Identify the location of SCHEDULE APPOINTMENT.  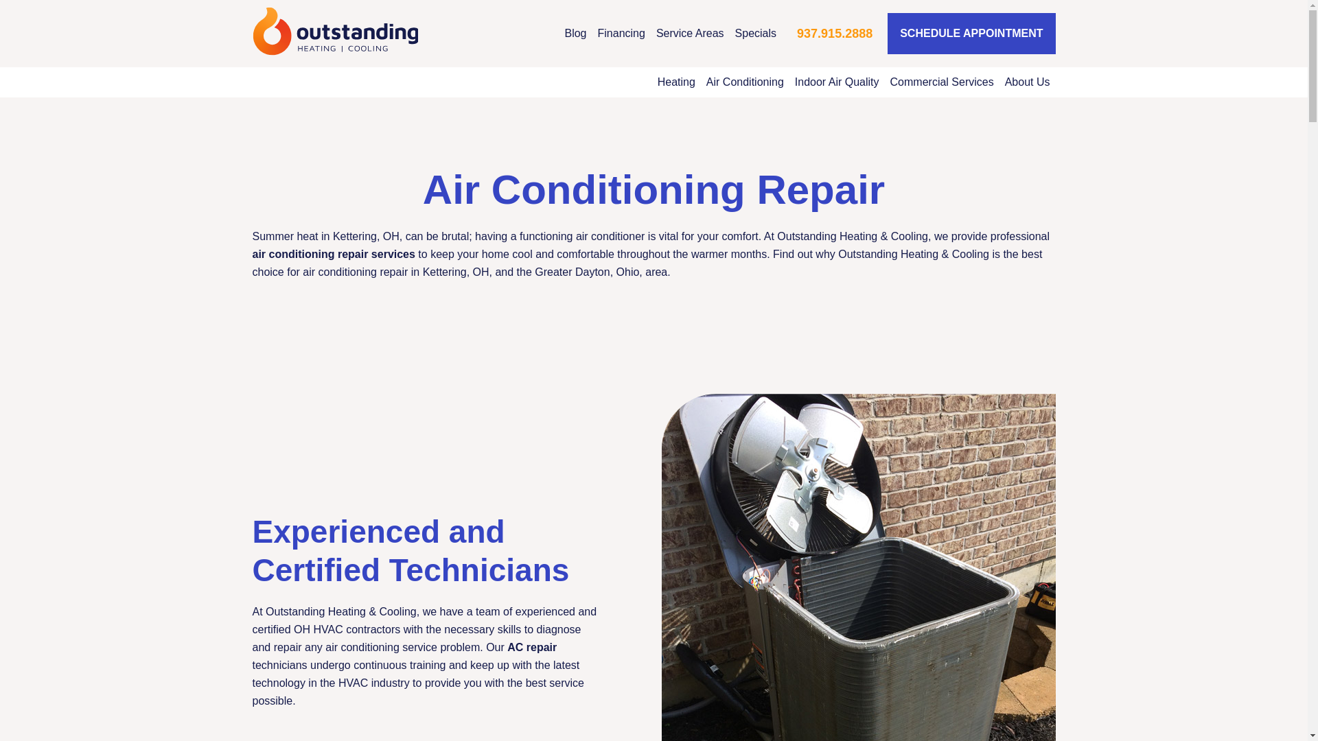
(971, 33).